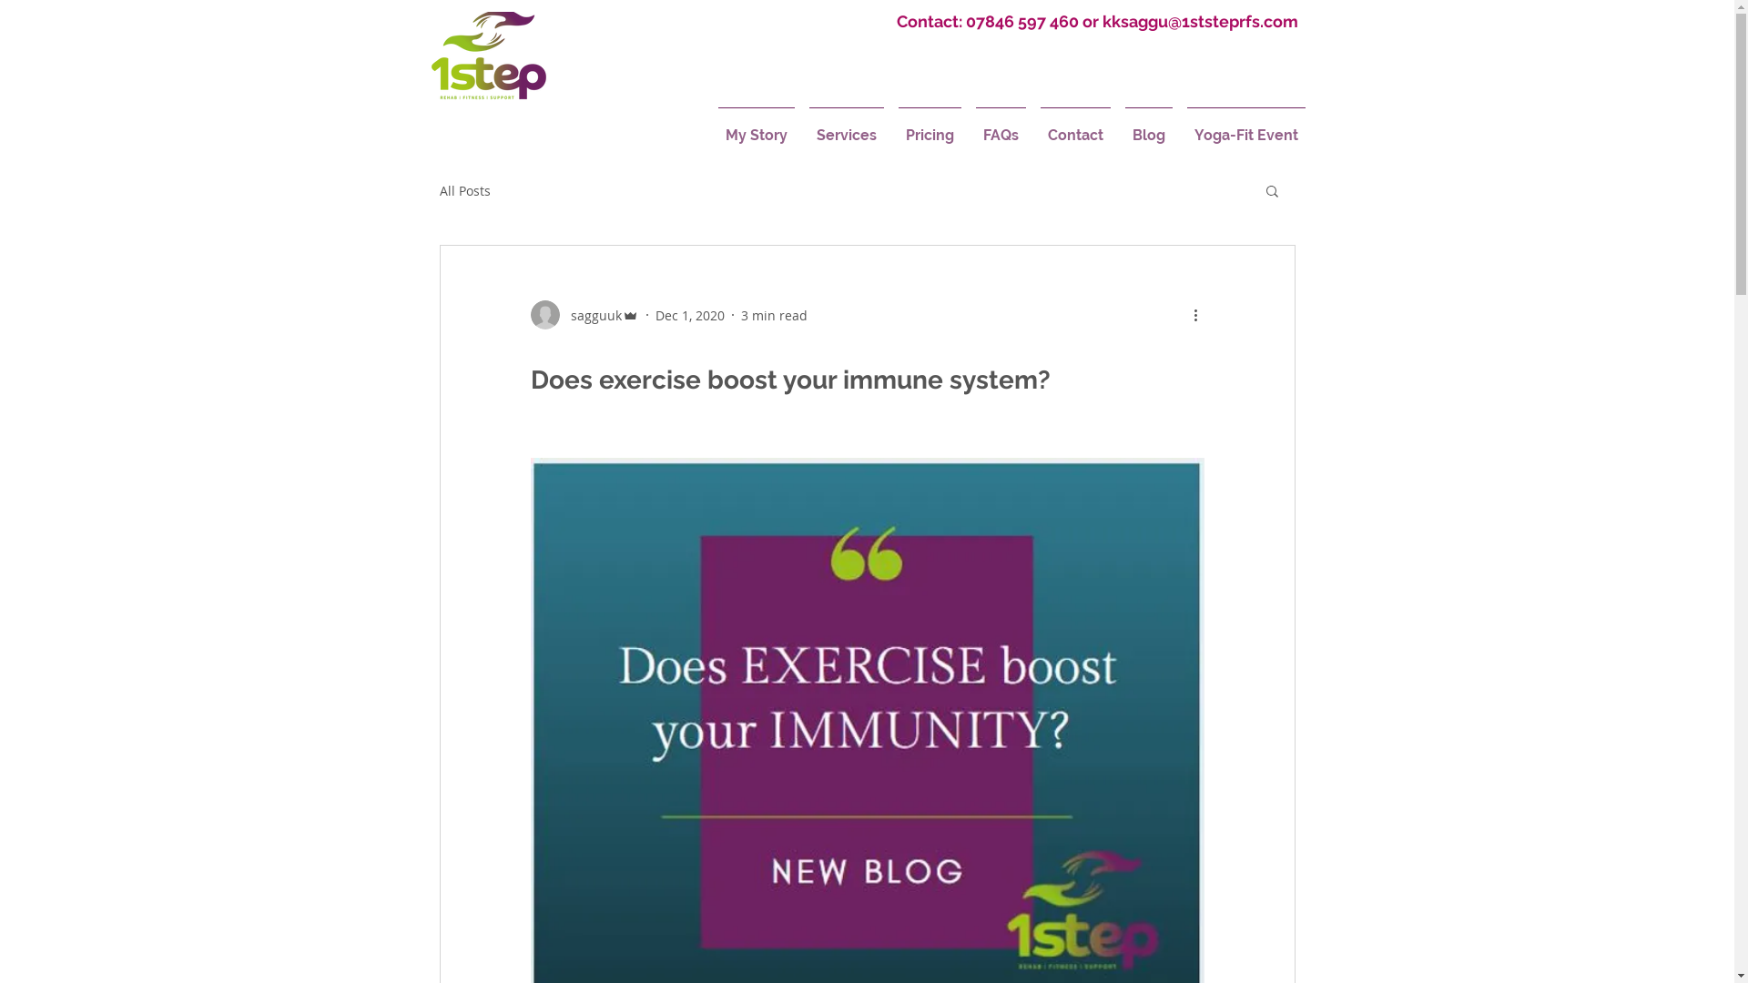 The image size is (1748, 983). Describe the element at coordinates (1001, 127) in the screenshot. I see `FAQs` at that location.